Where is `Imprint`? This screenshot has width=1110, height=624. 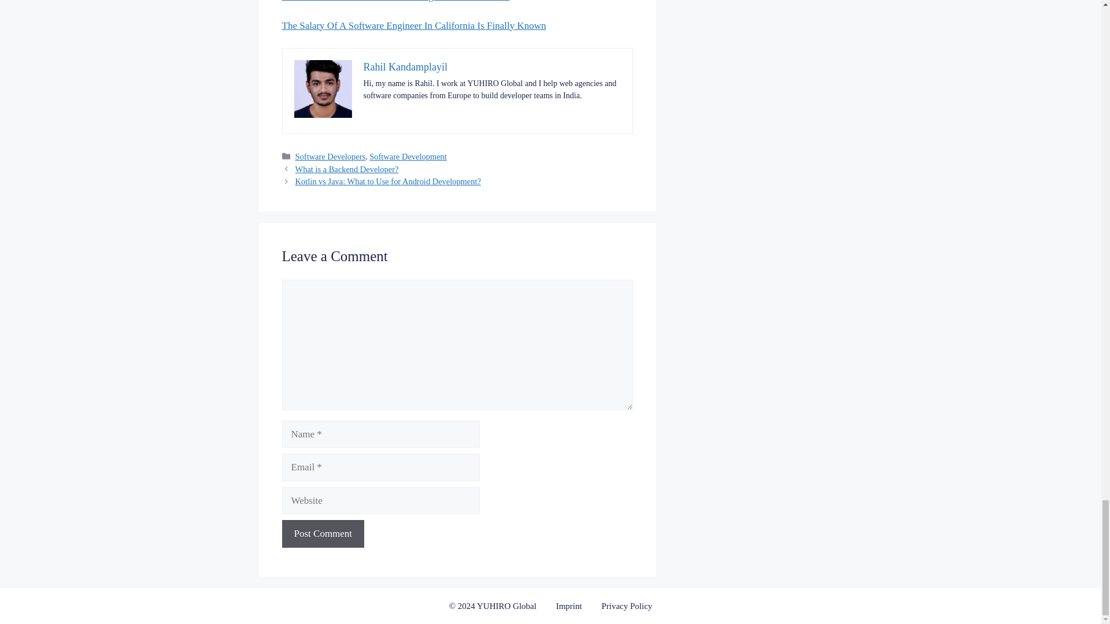
Imprint is located at coordinates (569, 606).